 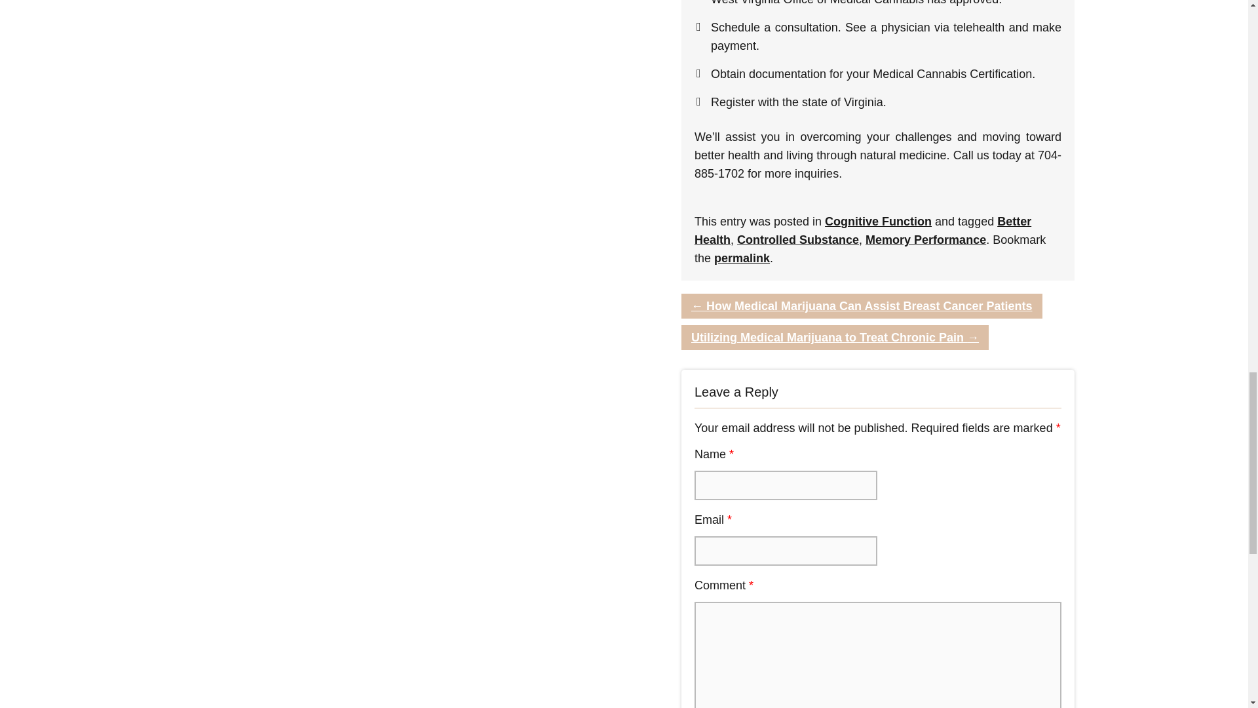 What do you see at coordinates (862, 231) in the screenshot?
I see `Better Health` at bounding box center [862, 231].